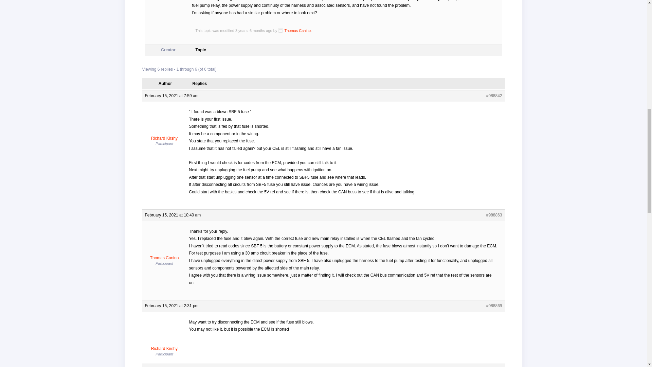  I want to click on Thomas Canino, so click(294, 31).